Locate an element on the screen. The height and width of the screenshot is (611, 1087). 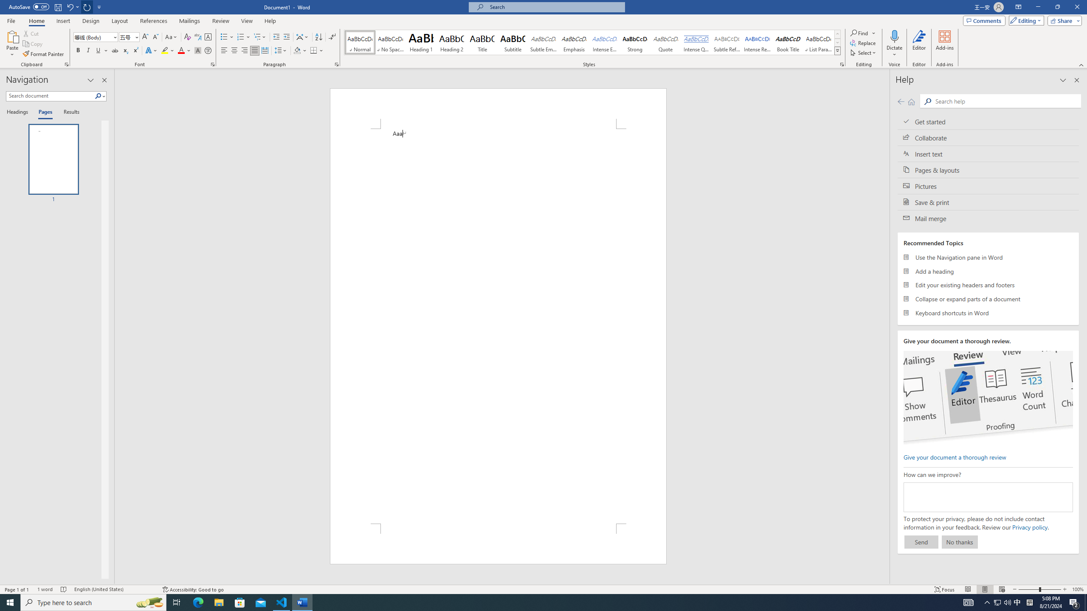
Collaborate is located at coordinates (988, 137).